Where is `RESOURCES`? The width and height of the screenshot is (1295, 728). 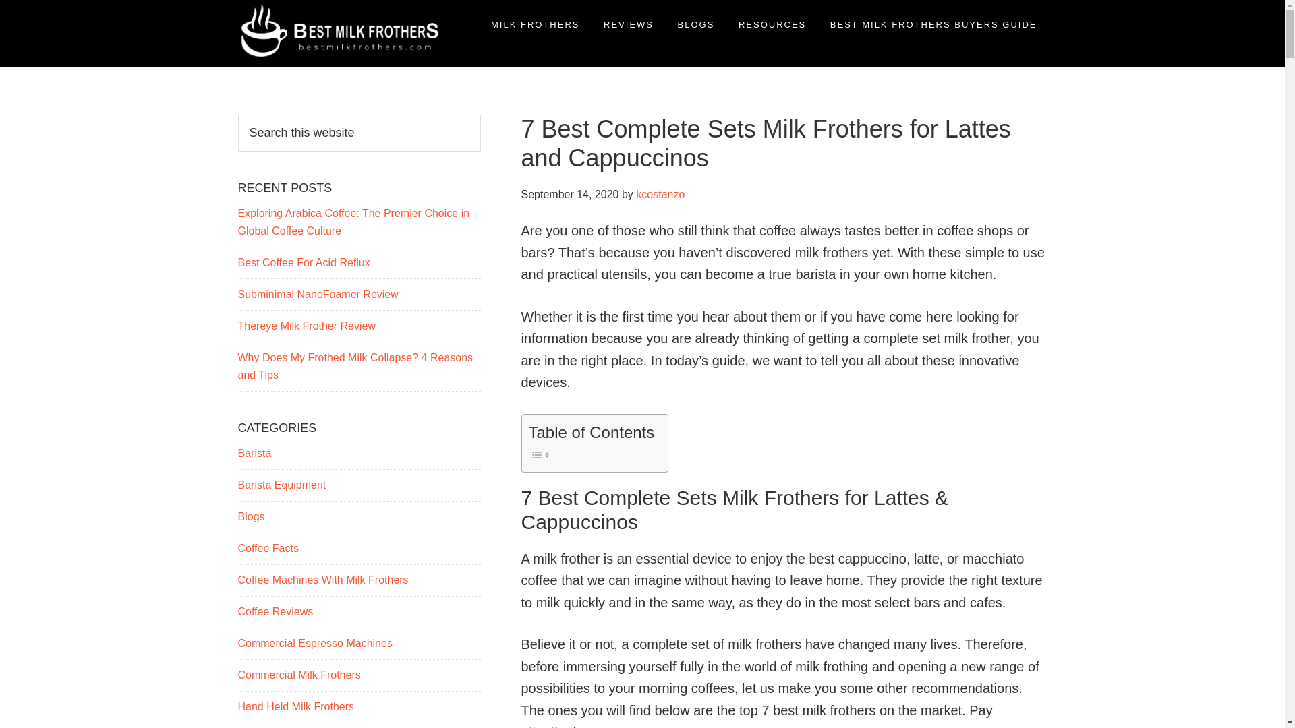
RESOURCES is located at coordinates (772, 24).